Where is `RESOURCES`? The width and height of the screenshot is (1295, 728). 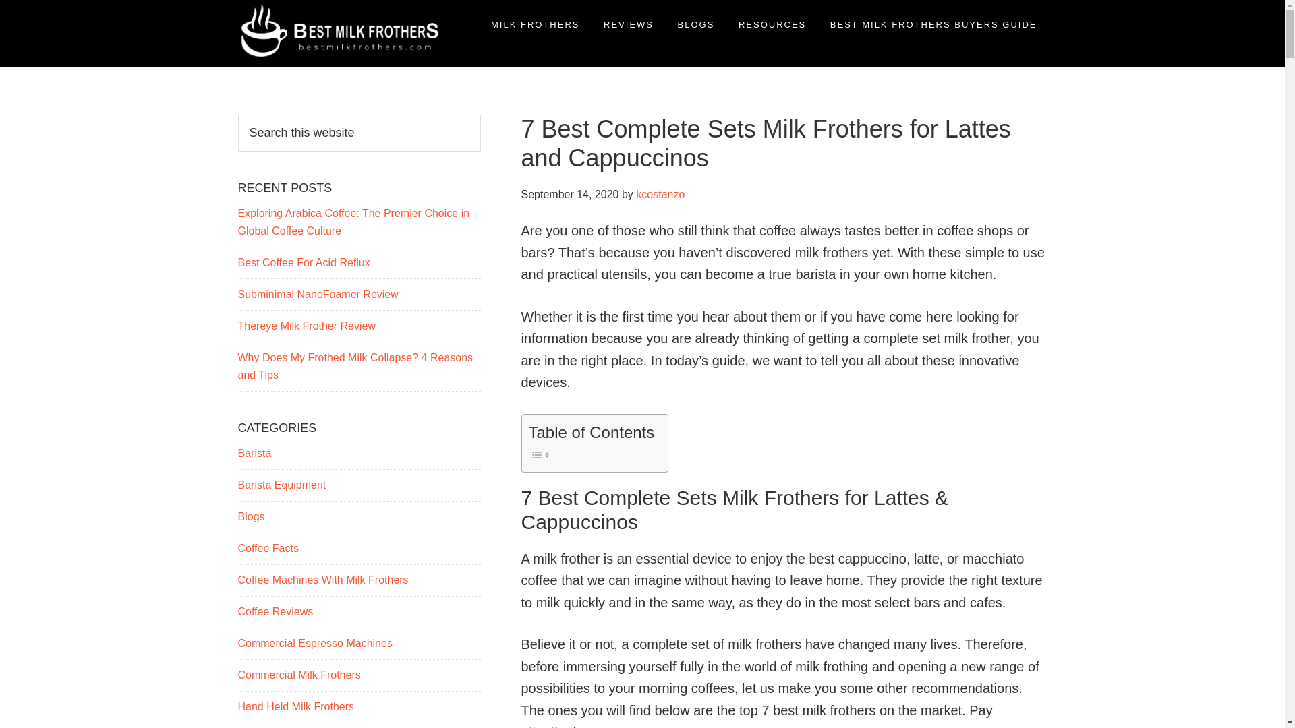
RESOURCES is located at coordinates (772, 24).